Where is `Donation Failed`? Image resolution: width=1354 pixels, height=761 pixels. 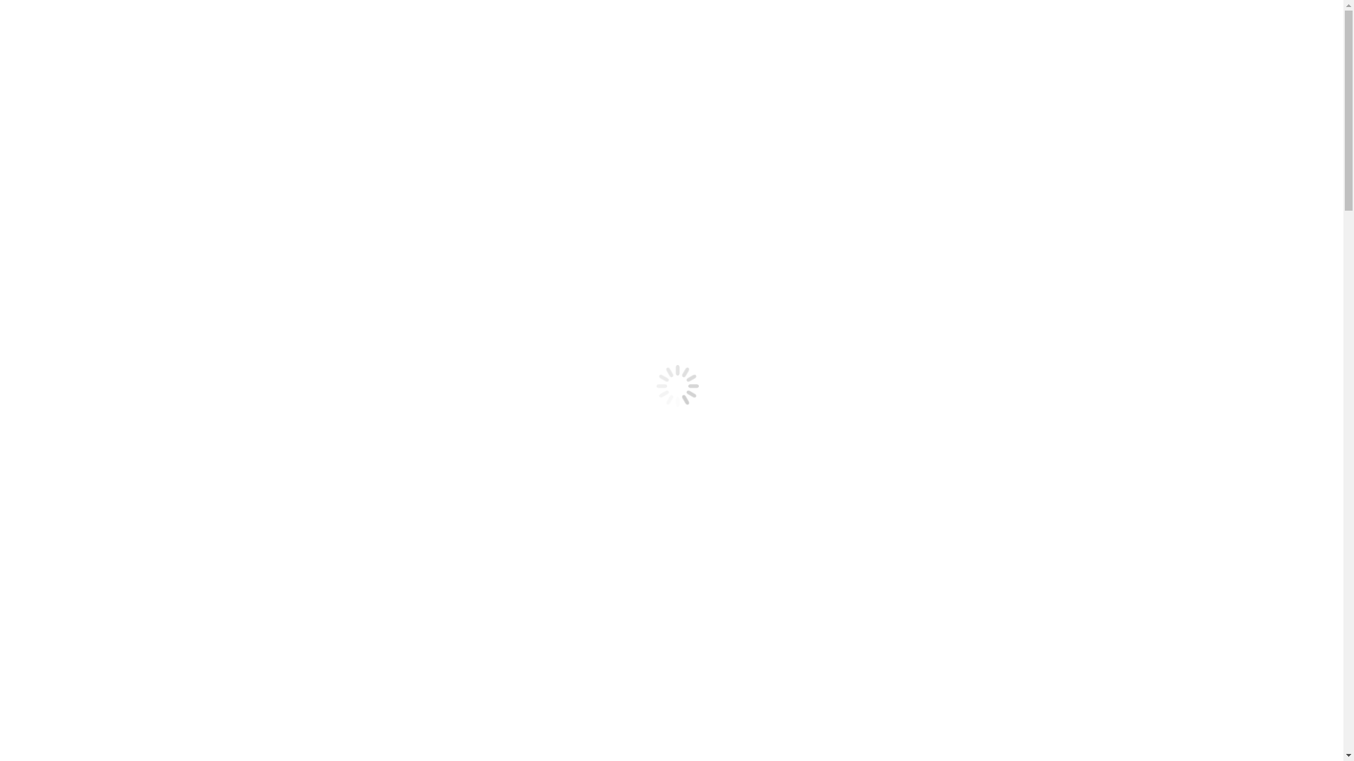 Donation Failed is located at coordinates (71, 155).